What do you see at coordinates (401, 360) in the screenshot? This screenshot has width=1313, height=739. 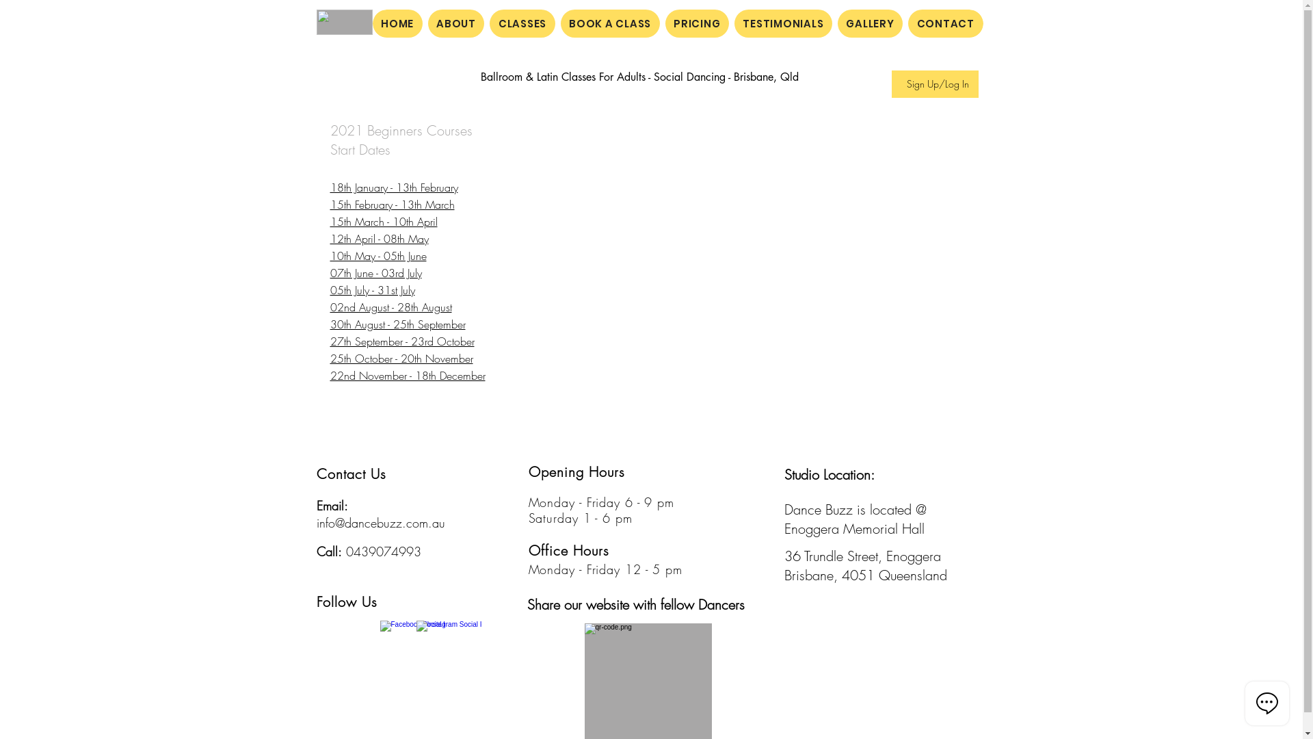 I see `25th October - 20th November` at bounding box center [401, 360].